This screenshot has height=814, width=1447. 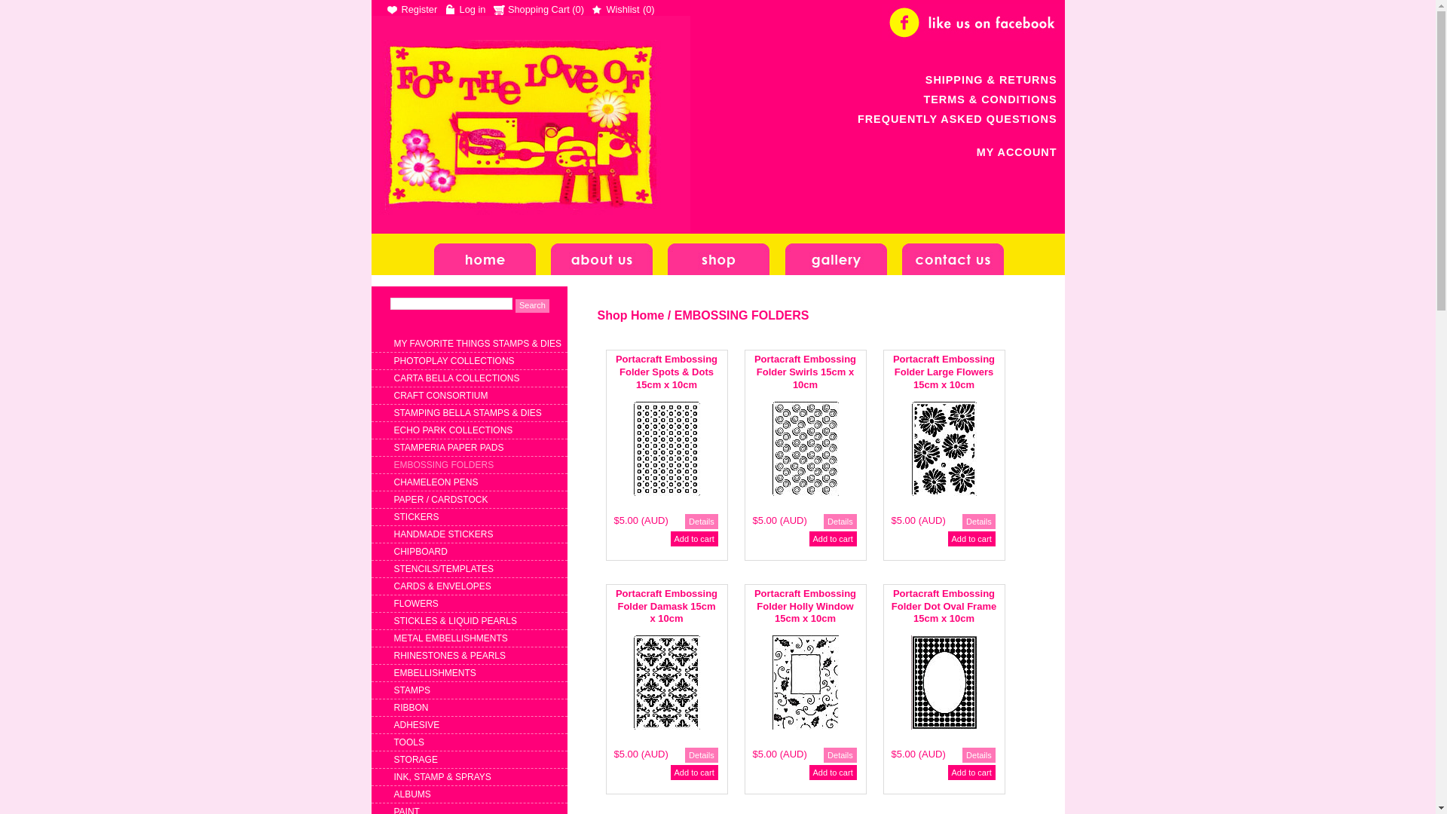 What do you see at coordinates (695, 773) in the screenshot?
I see `Add to cart` at bounding box center [695, 773].